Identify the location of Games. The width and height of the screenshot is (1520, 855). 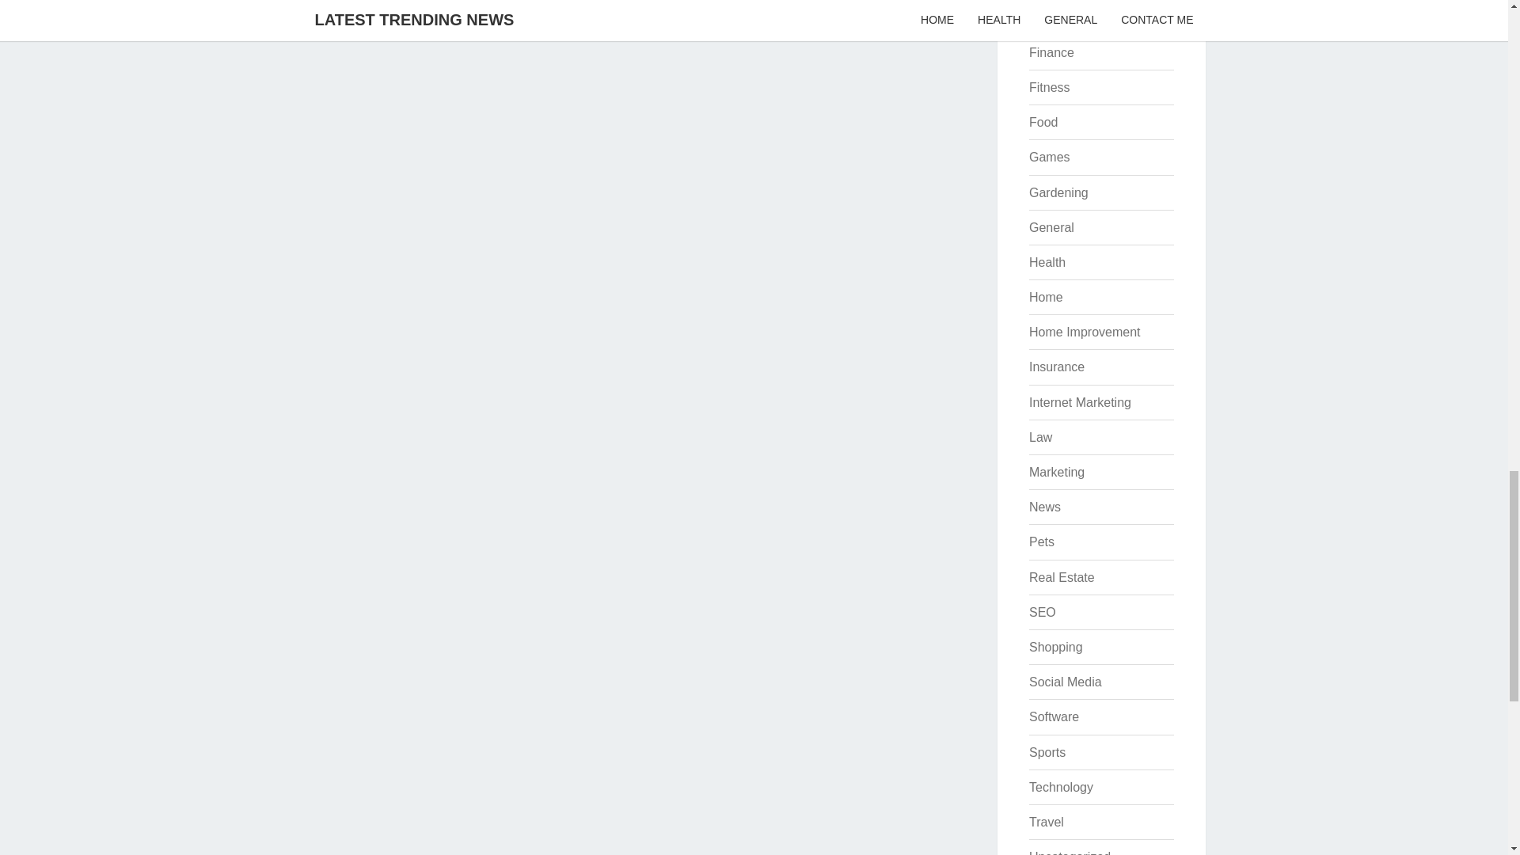
(1049, 157).